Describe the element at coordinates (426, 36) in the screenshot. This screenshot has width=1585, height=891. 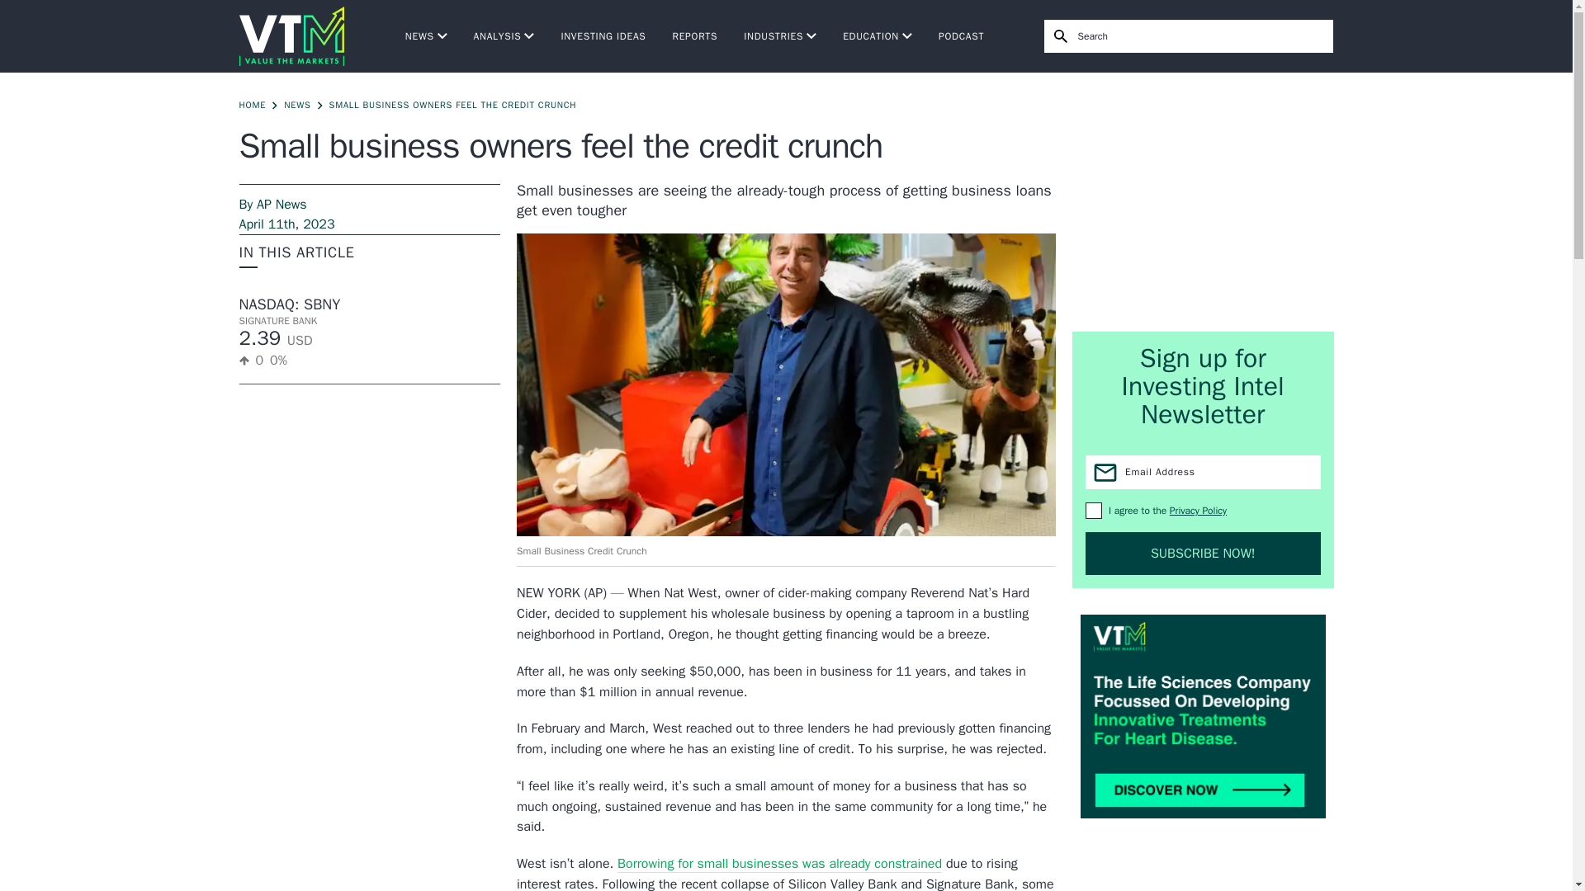
I see `NEWS` at that location.